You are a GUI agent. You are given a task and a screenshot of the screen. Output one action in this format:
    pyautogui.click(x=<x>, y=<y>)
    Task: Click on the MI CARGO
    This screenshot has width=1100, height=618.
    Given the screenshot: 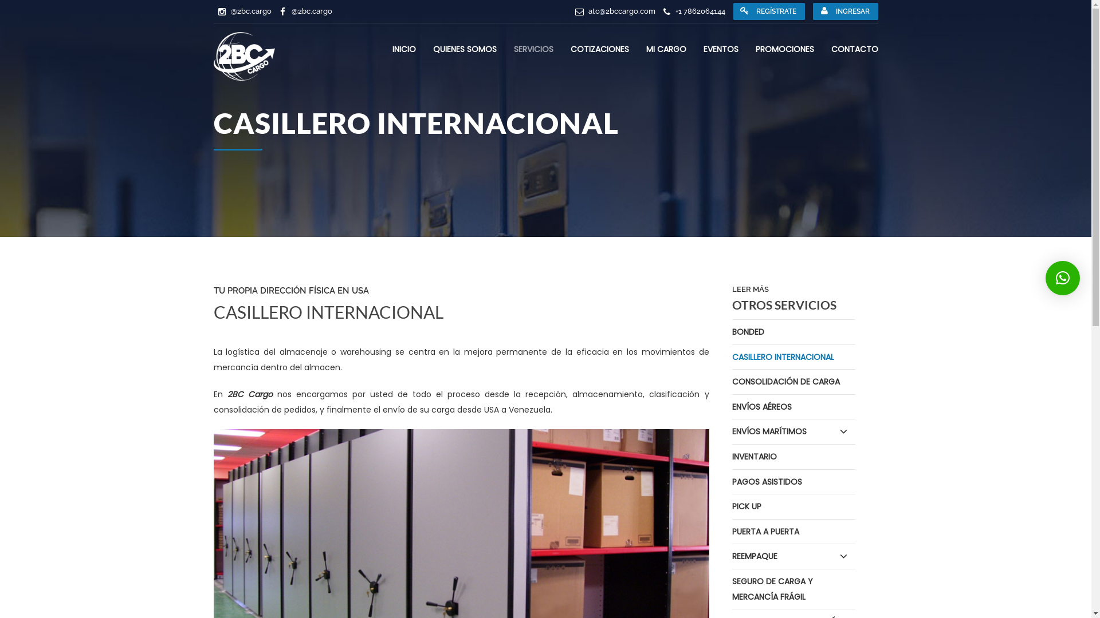 What is the action you would take?
    pyautogui.click(x=666, y=49)
    